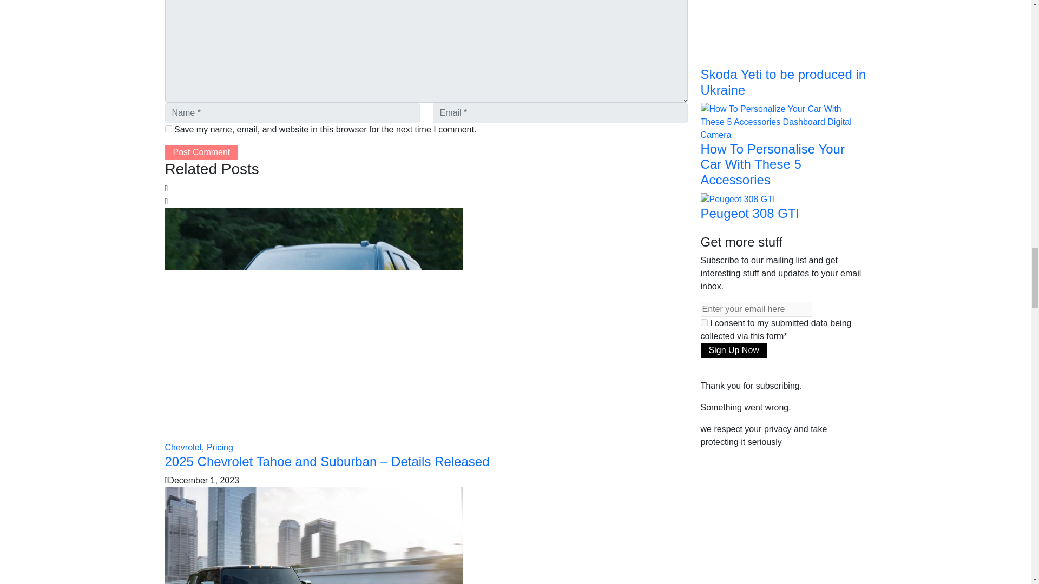 Image resolution: width=1039 pixels, height=584 pixels. Describe the element at coordinates (201, 152) in the screenshot. I see `Post Comment` at that location.